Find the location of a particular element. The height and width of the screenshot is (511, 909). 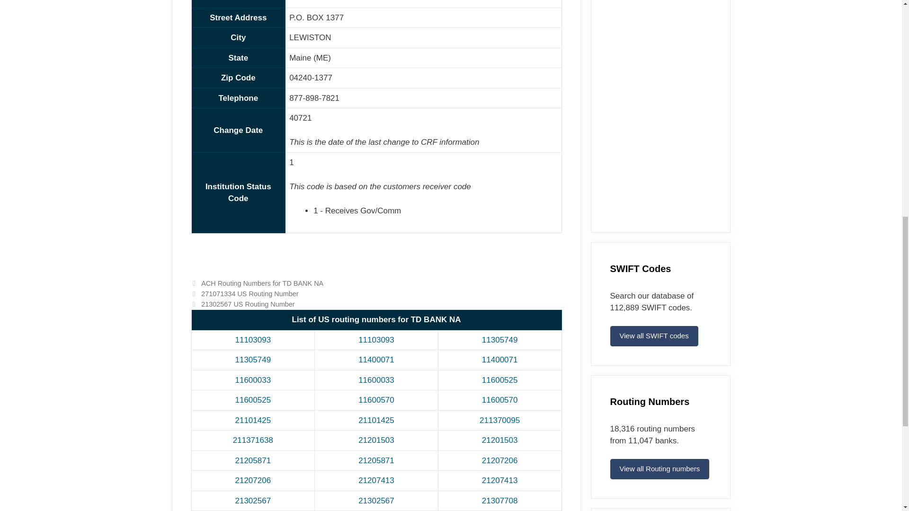

211370095 is located at coordinates (500, 420).